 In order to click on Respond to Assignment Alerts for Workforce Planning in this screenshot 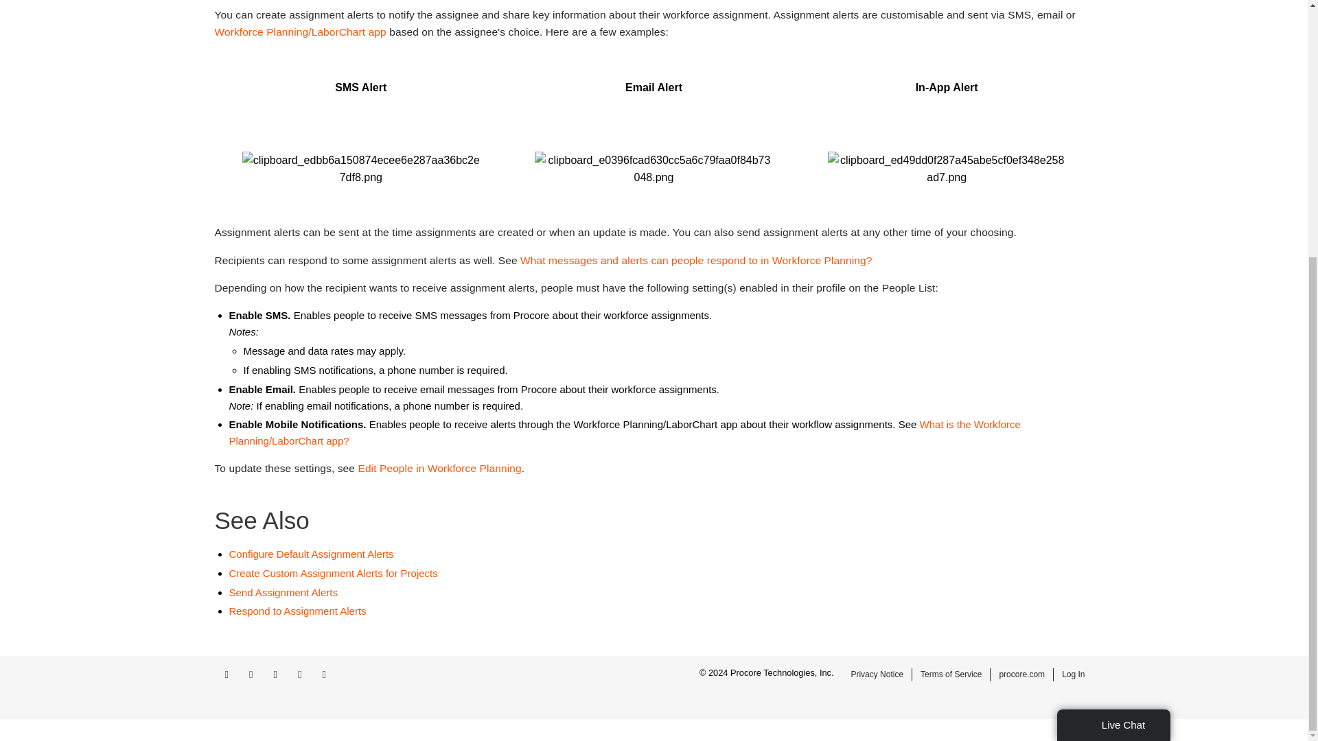, I will do `click(298, 611)`.